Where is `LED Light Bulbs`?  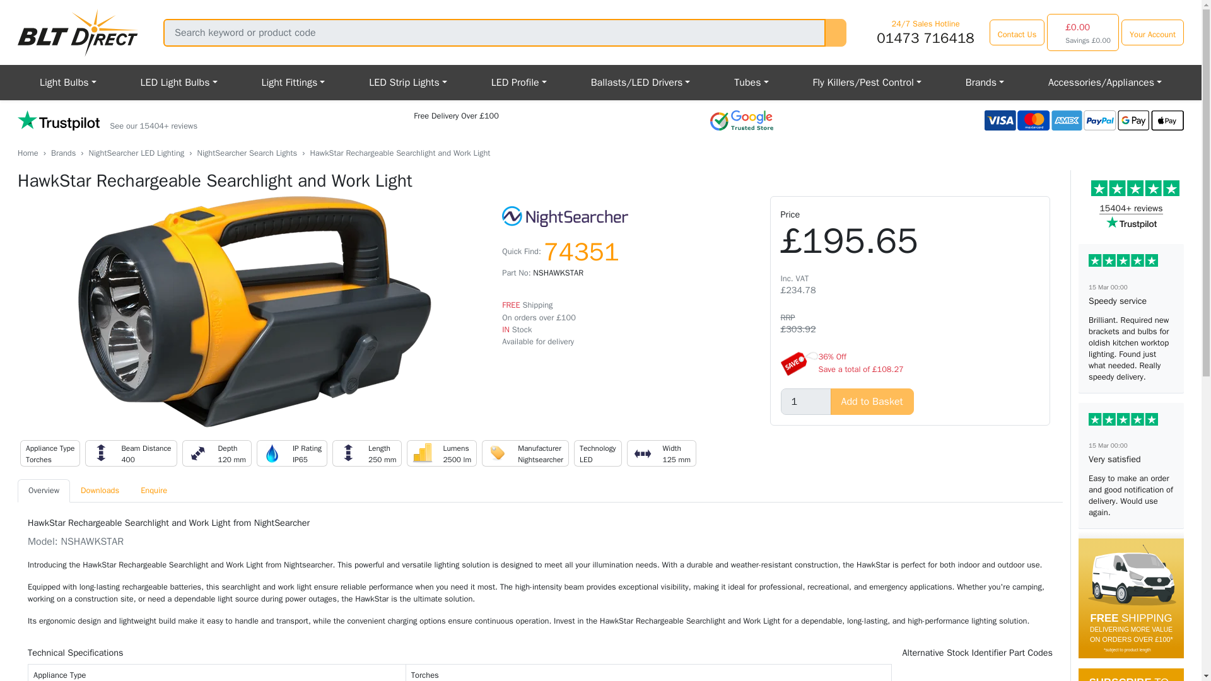 LED Light Bulbs is located at coordinates (179, 83).